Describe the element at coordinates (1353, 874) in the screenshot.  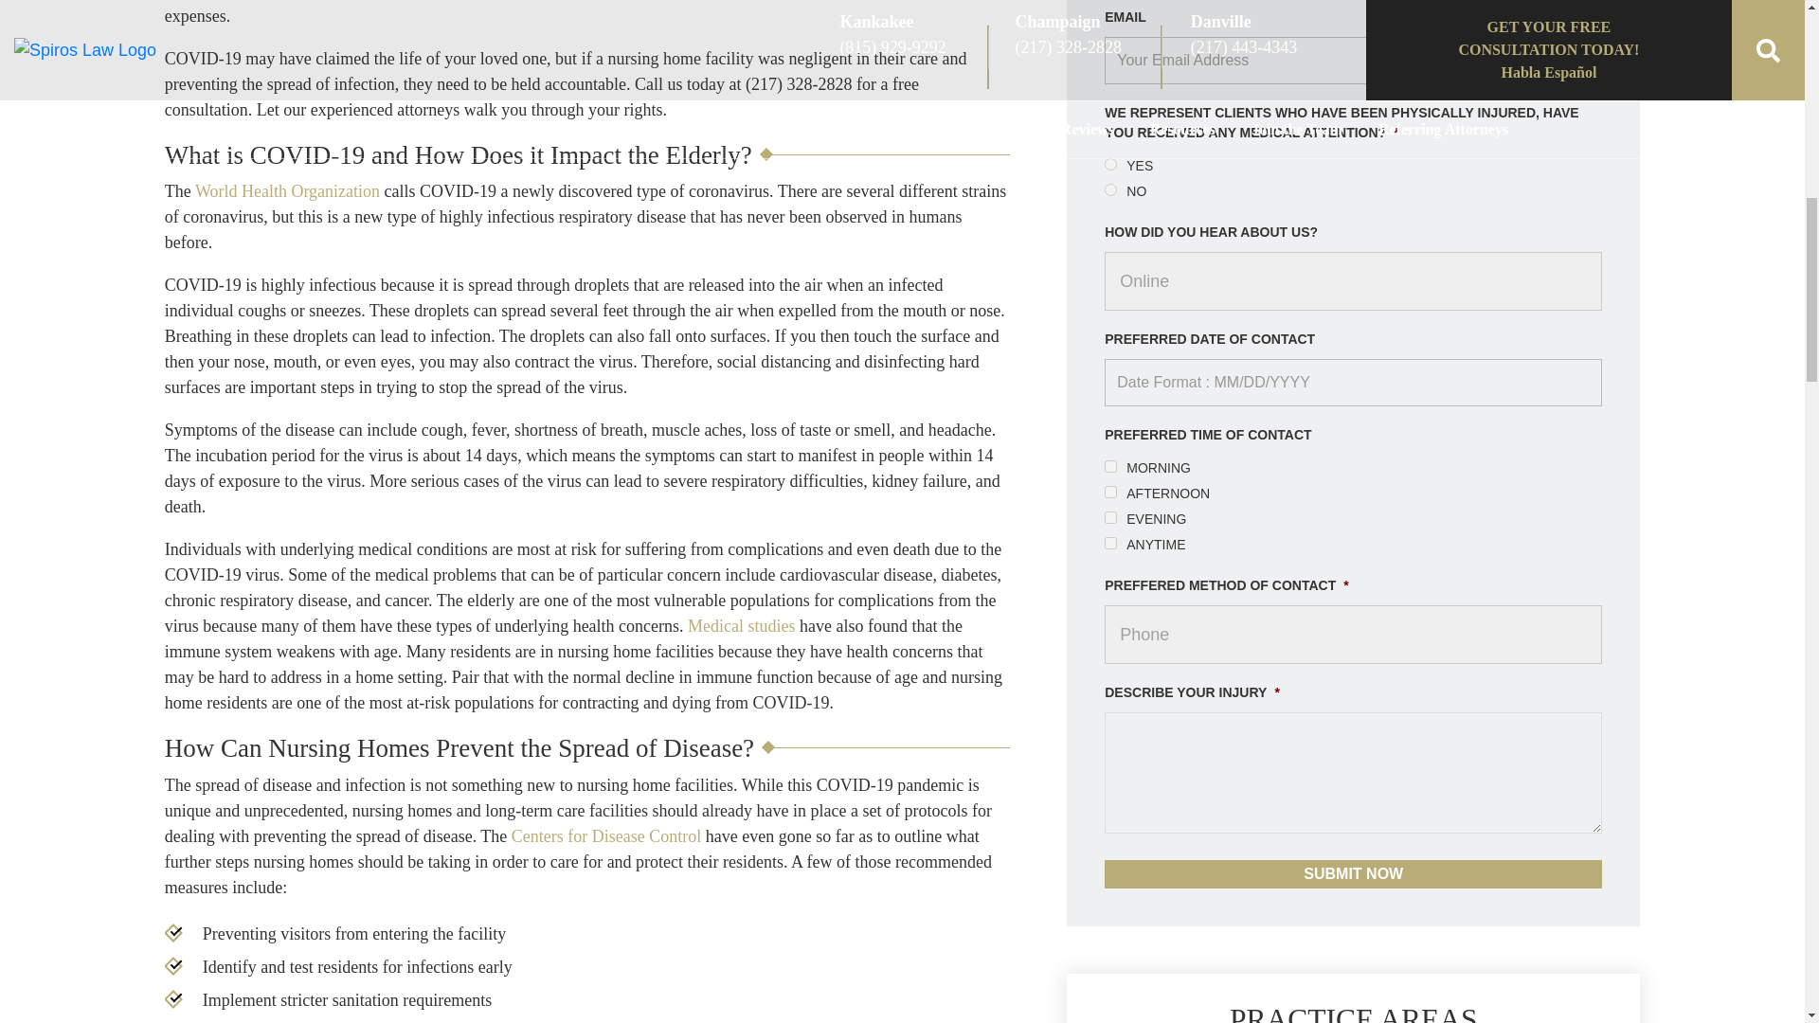
I see `Submit Now` at that location.